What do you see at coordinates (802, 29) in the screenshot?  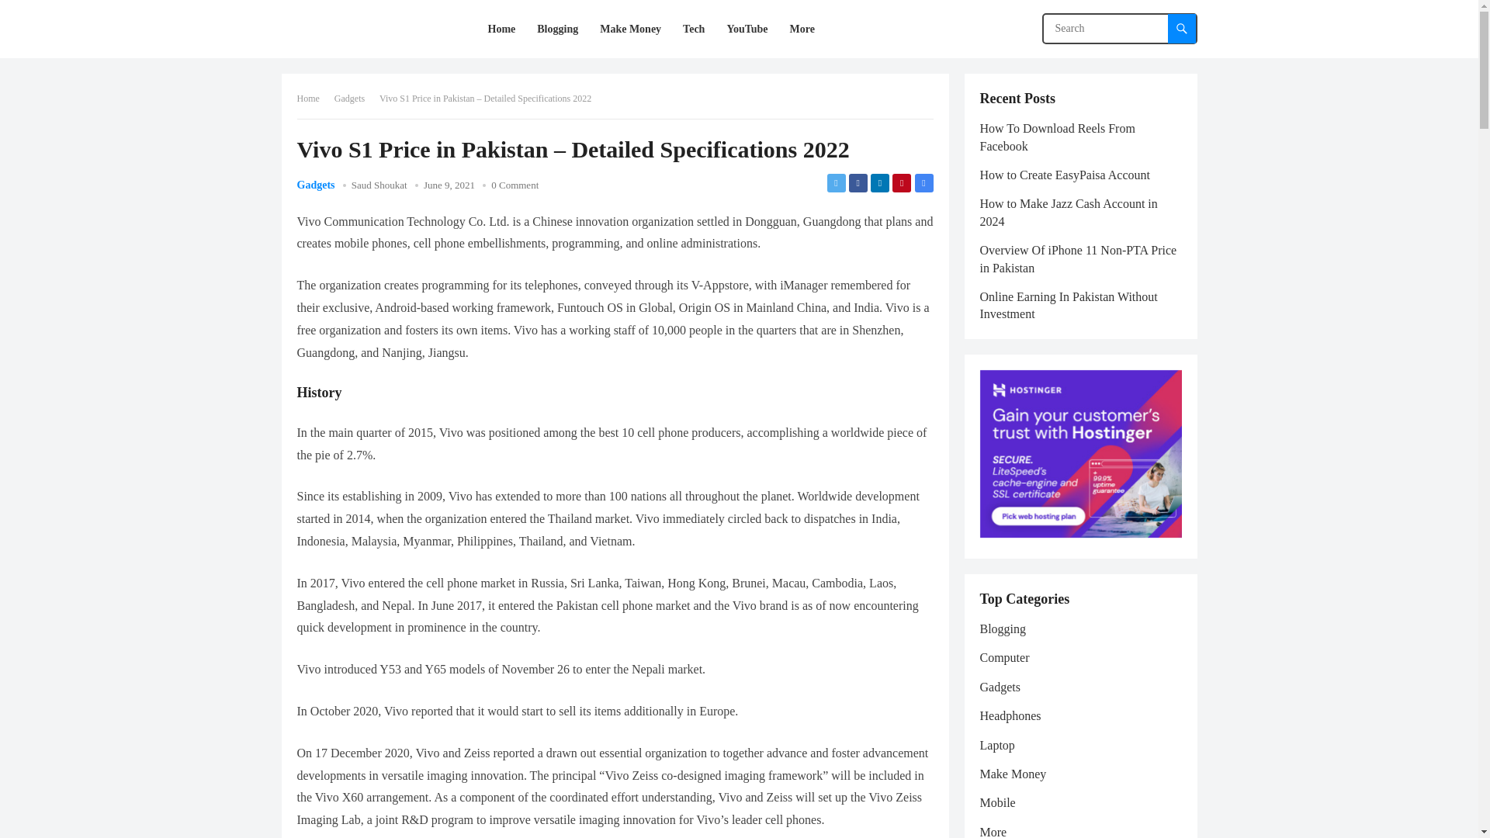 I see `More` at bounding box center [802, 29].